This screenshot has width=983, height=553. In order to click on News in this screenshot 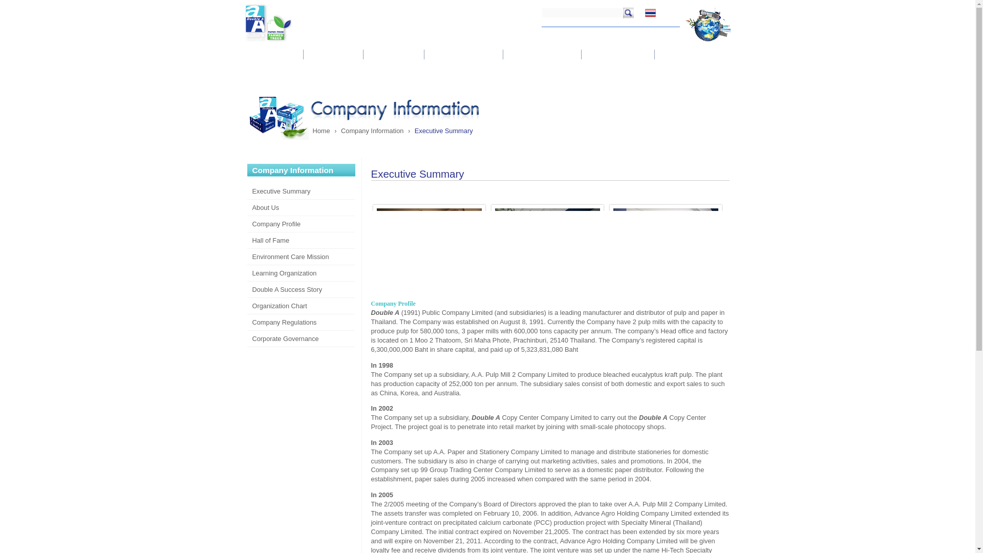, I will do `click(576, 33)`.